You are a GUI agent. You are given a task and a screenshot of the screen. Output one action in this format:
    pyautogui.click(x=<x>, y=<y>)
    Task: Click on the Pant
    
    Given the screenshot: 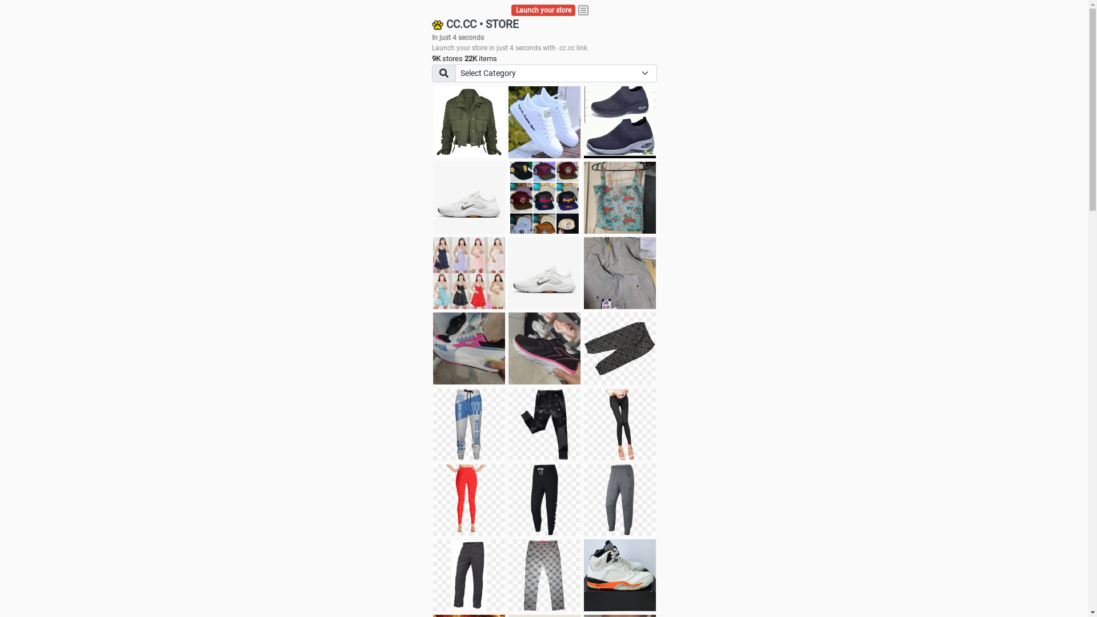 What is the action you would take?
    pyautogui.click(x=469, y=424)
    